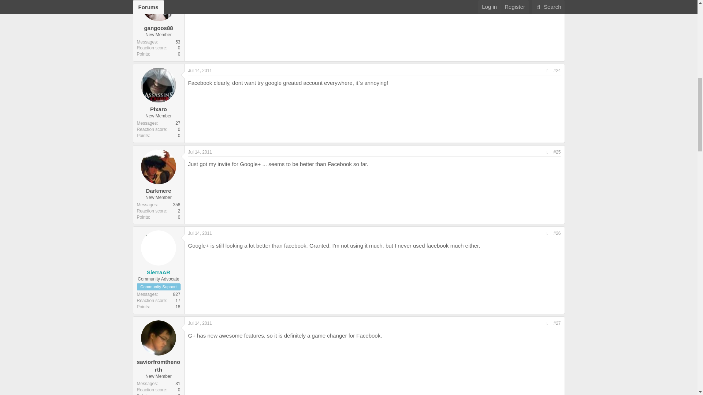 The height and width of the screenshot is (395, 703). Describe the element at coordinates (200, 70) in the screenshot. I see `Jul 14, 2011 at 2:28 PM` at that location.